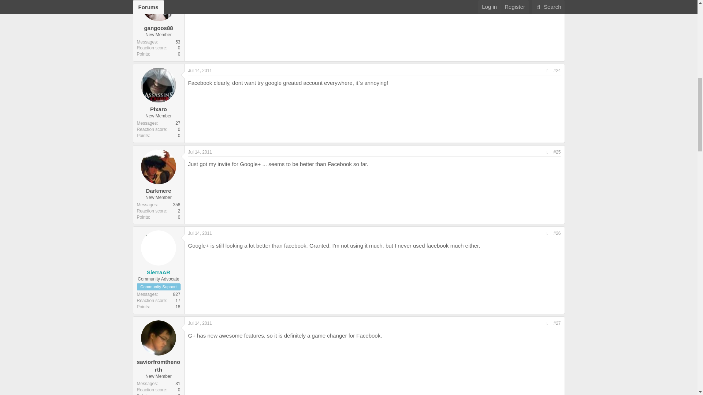 The height and width of the screenshot is (395, 703). Describe the element at coordinates (200, 70) in the screenshot. I see `Jul 14, 2011 at 2:28 PM` at that location.